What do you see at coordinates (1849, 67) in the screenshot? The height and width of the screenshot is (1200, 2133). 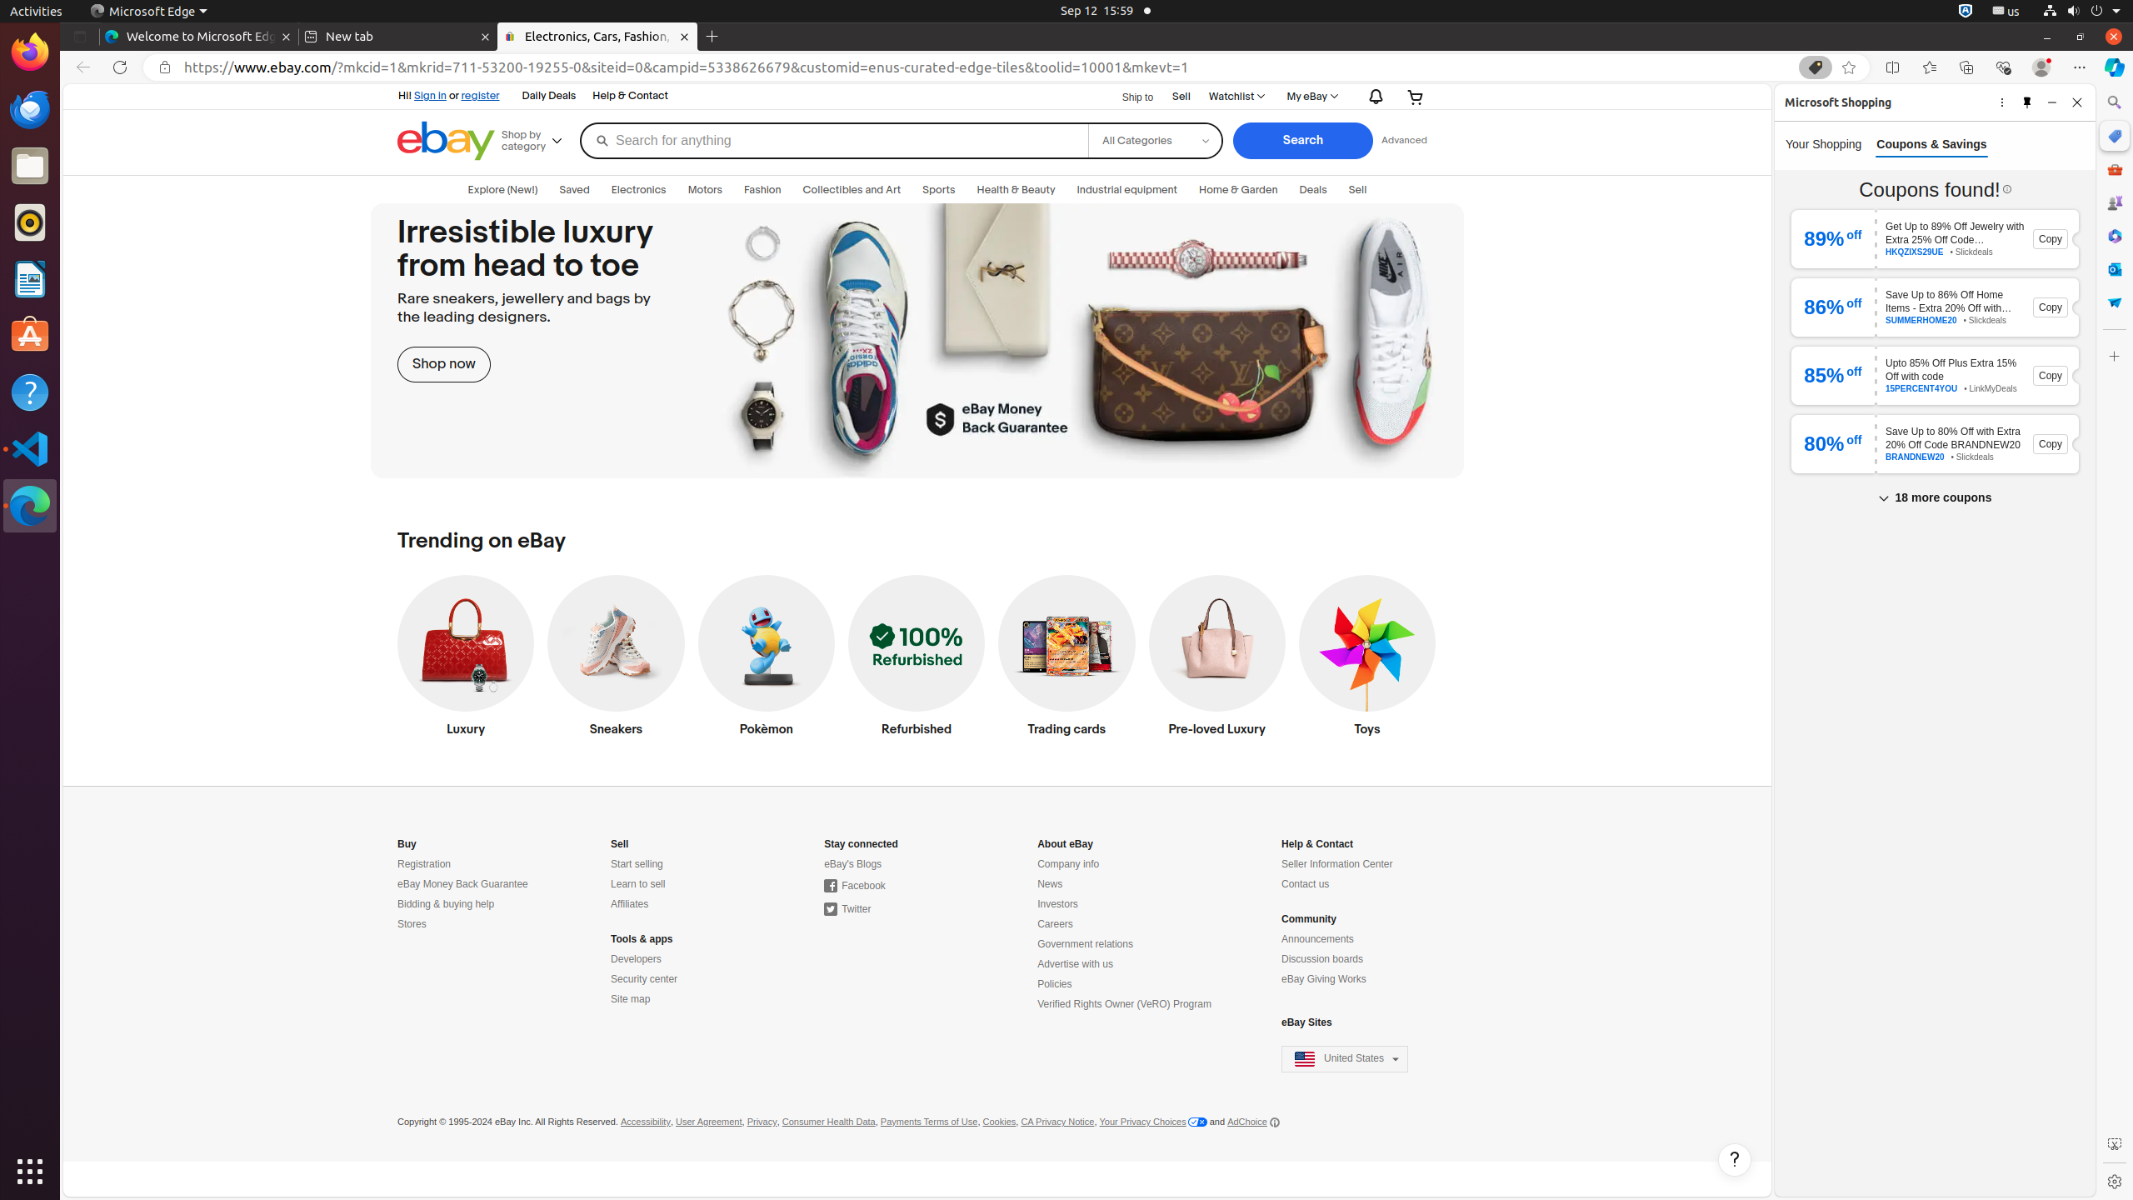 I see `Add this page to favorites (Ctrl+D)` at bounding box center [1849, 67].